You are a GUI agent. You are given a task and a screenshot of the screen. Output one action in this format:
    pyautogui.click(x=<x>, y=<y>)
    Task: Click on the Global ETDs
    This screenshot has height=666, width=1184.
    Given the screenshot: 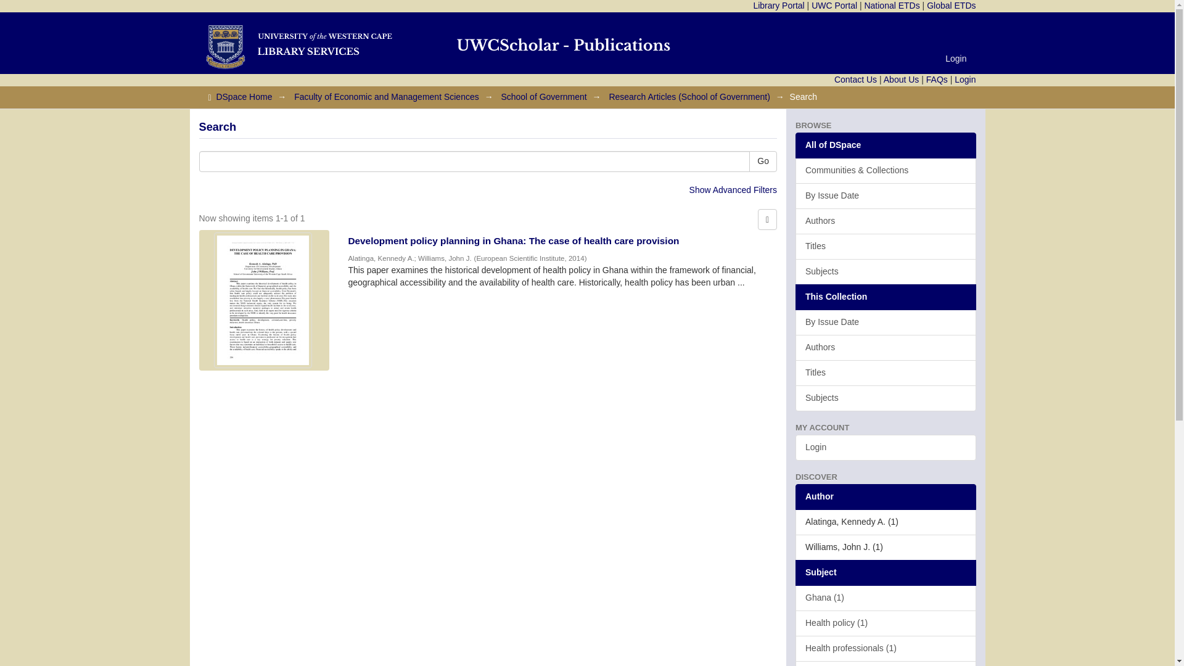 What is the action you would take?
    pyautogui.click(x=951, y=6)
    